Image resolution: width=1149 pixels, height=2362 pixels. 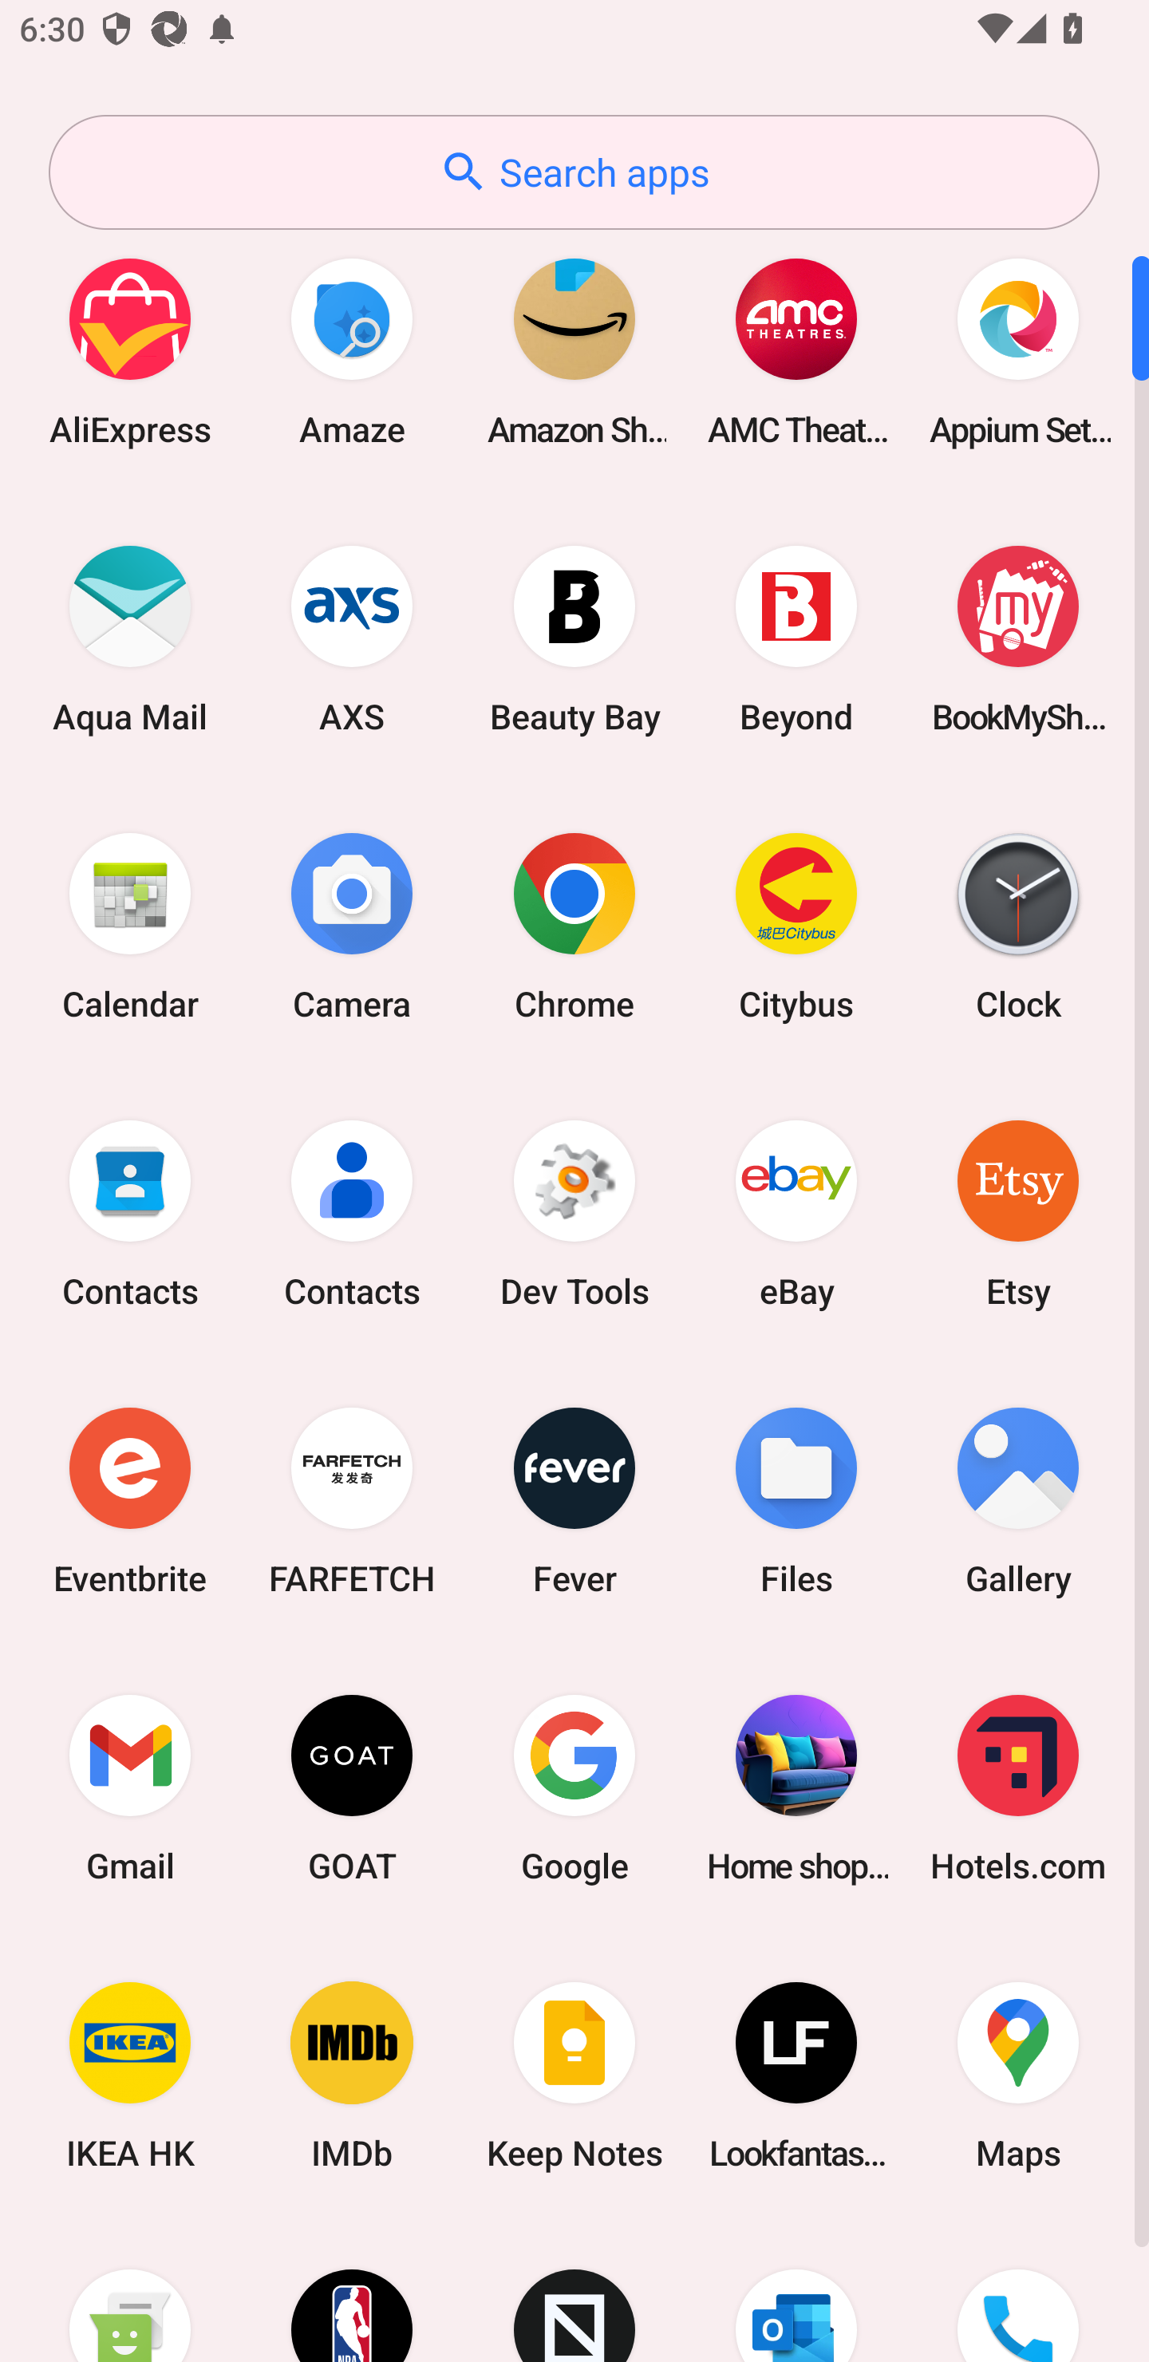 What do you see at coordinates (574, 1213) in the screenshot?
I see `Dev Tools` at bounding box center [574, 1213].